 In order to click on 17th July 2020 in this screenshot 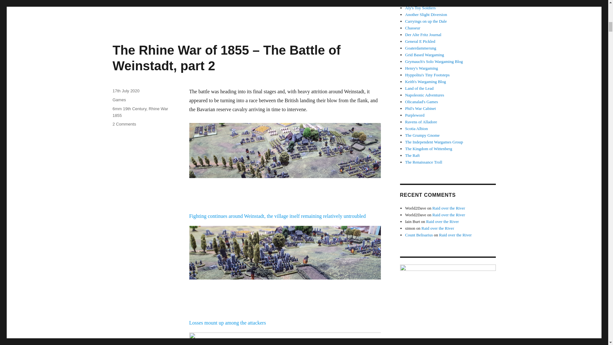, I will do `click(126, 91)`.